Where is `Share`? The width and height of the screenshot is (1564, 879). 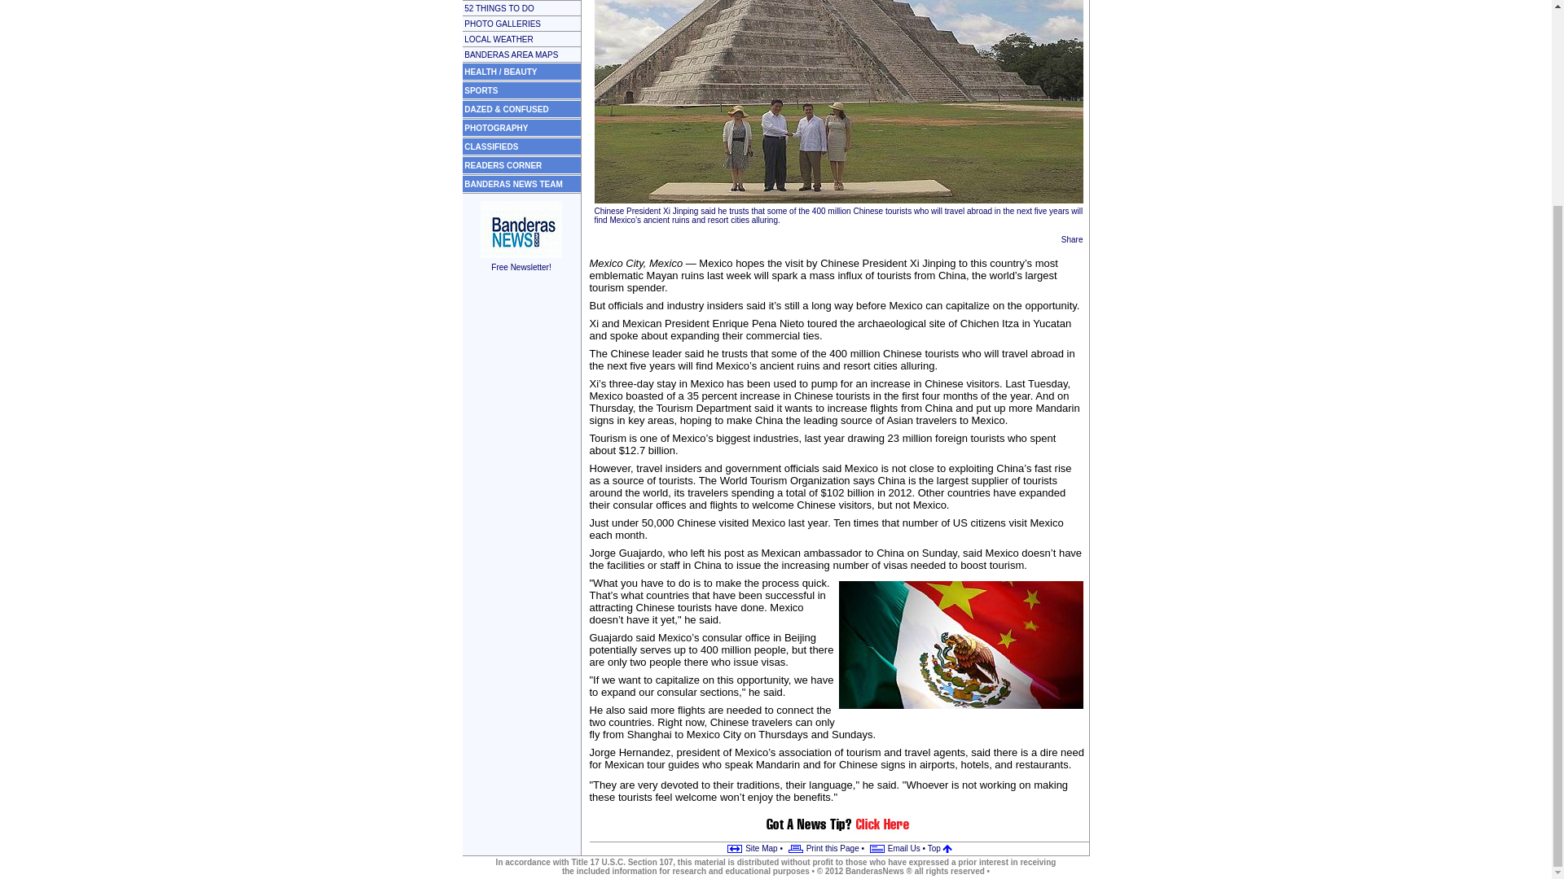 Share is located at coordinates (1072, 239).